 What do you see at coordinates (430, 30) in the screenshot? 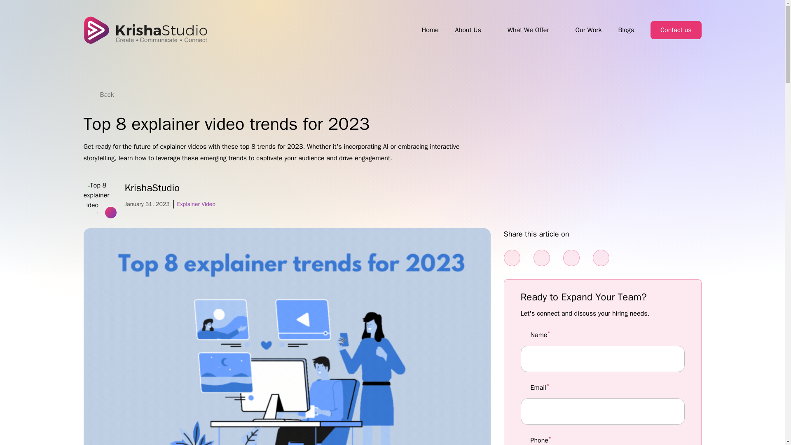
I see `Home` at bounding box center [430, 30].